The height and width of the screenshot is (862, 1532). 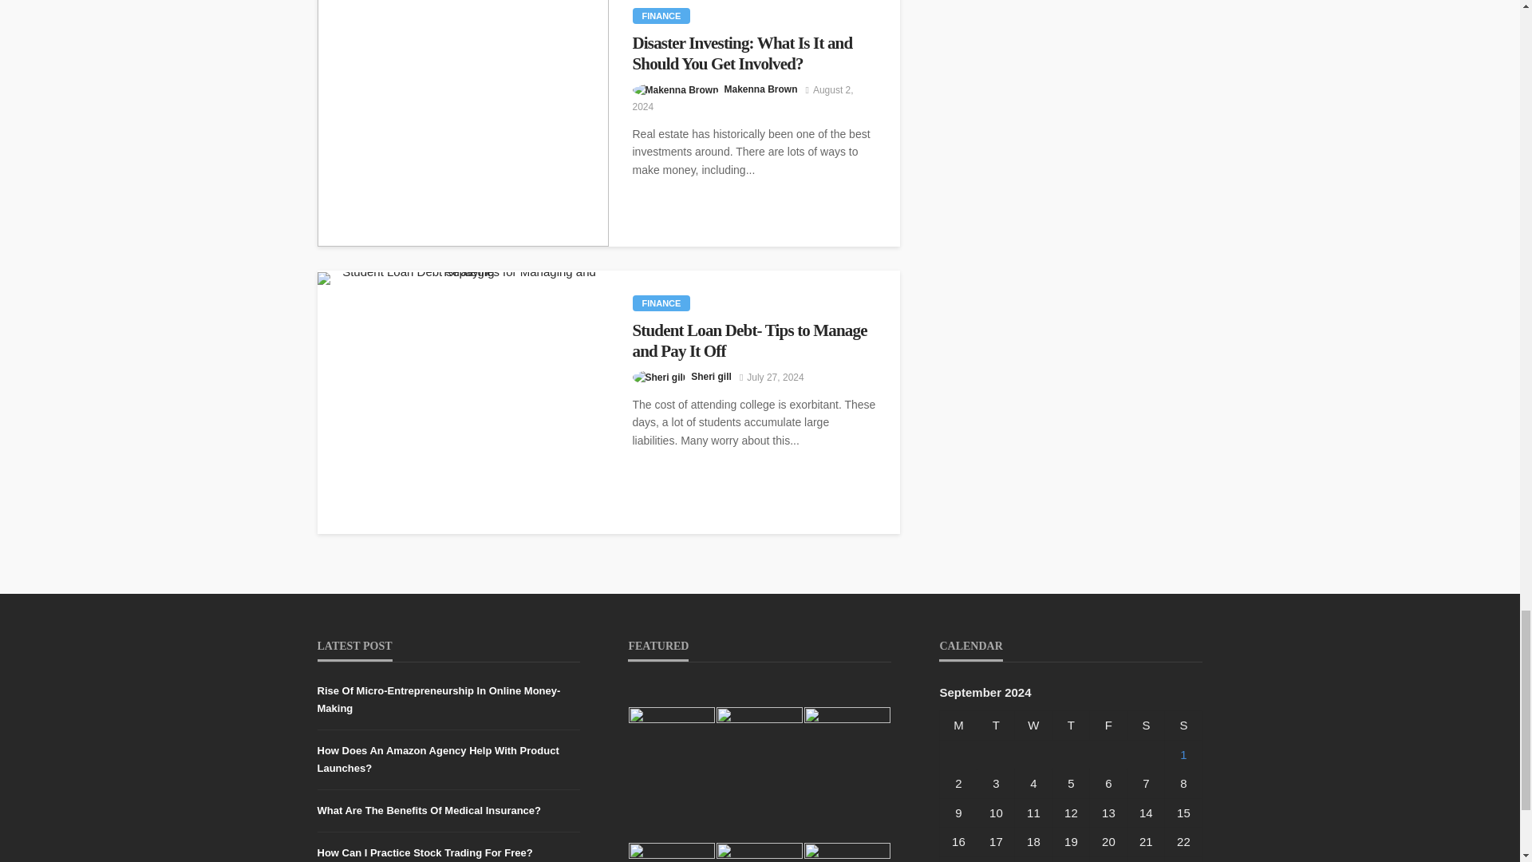 I want to click on Disaster Investing: What Is It and Should You Get Involved?, so click(x=753, y=53).